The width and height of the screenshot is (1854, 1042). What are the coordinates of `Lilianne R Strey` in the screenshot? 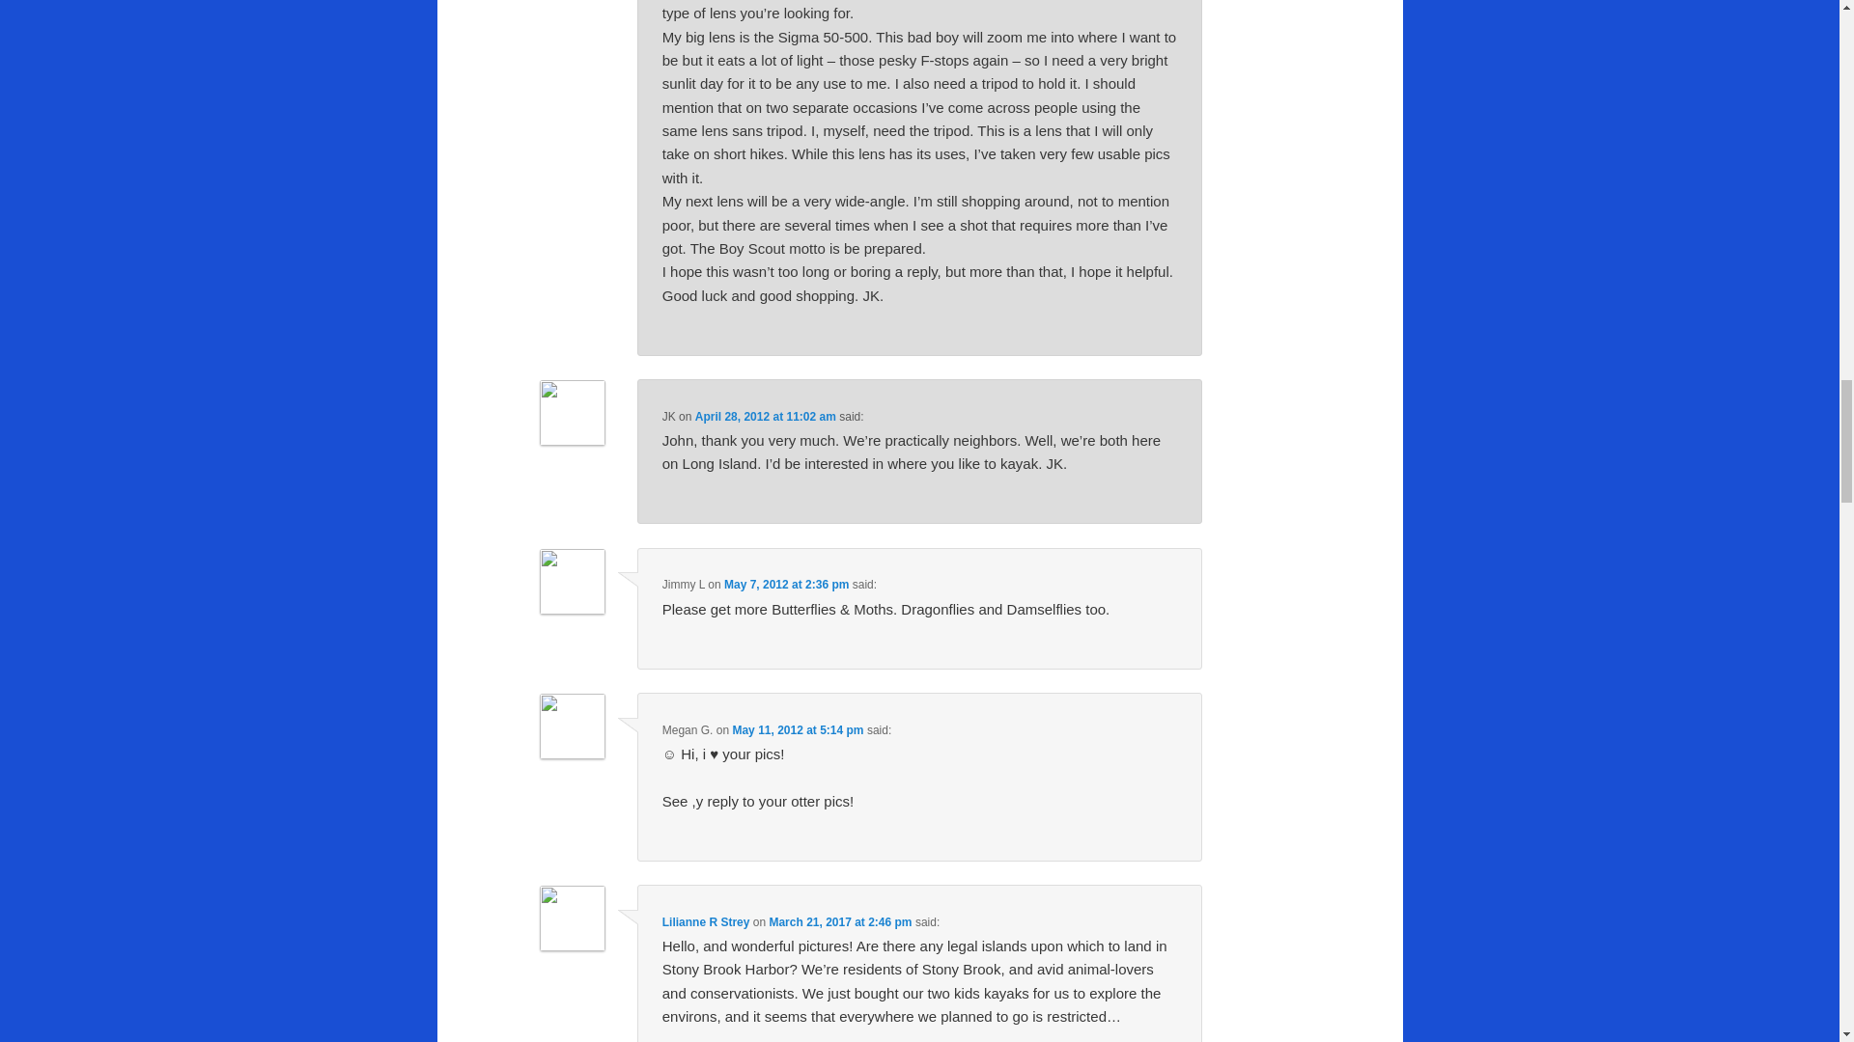 It's located at (706, 922).